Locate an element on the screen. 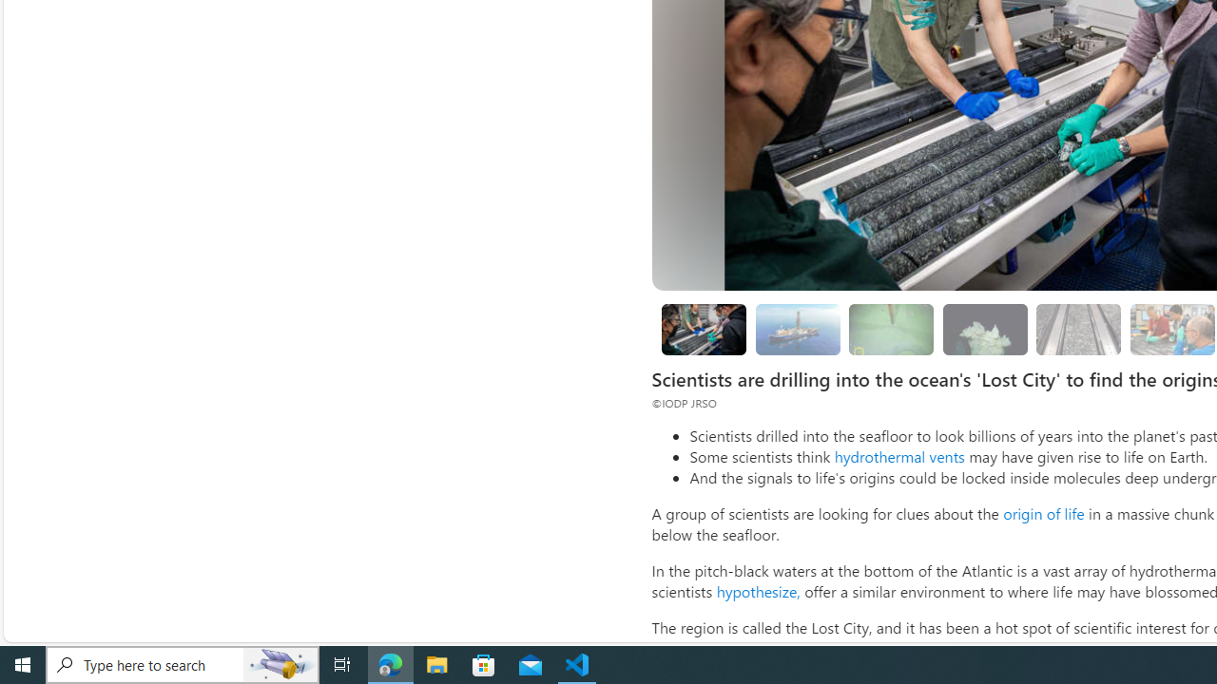 Image resolution: width=1217 pixels, height=684 pixels. The Lost City could hold clues to the origin of life. is located at coordinates (985, 329).